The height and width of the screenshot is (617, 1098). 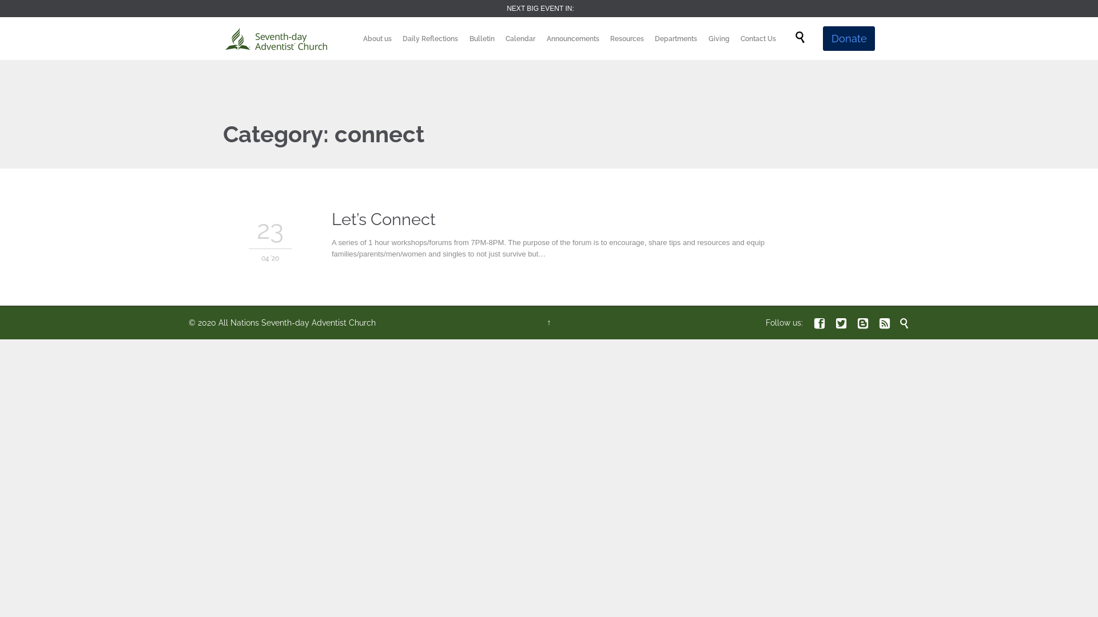 I want to click on Donate, so click(x=849, y=39).